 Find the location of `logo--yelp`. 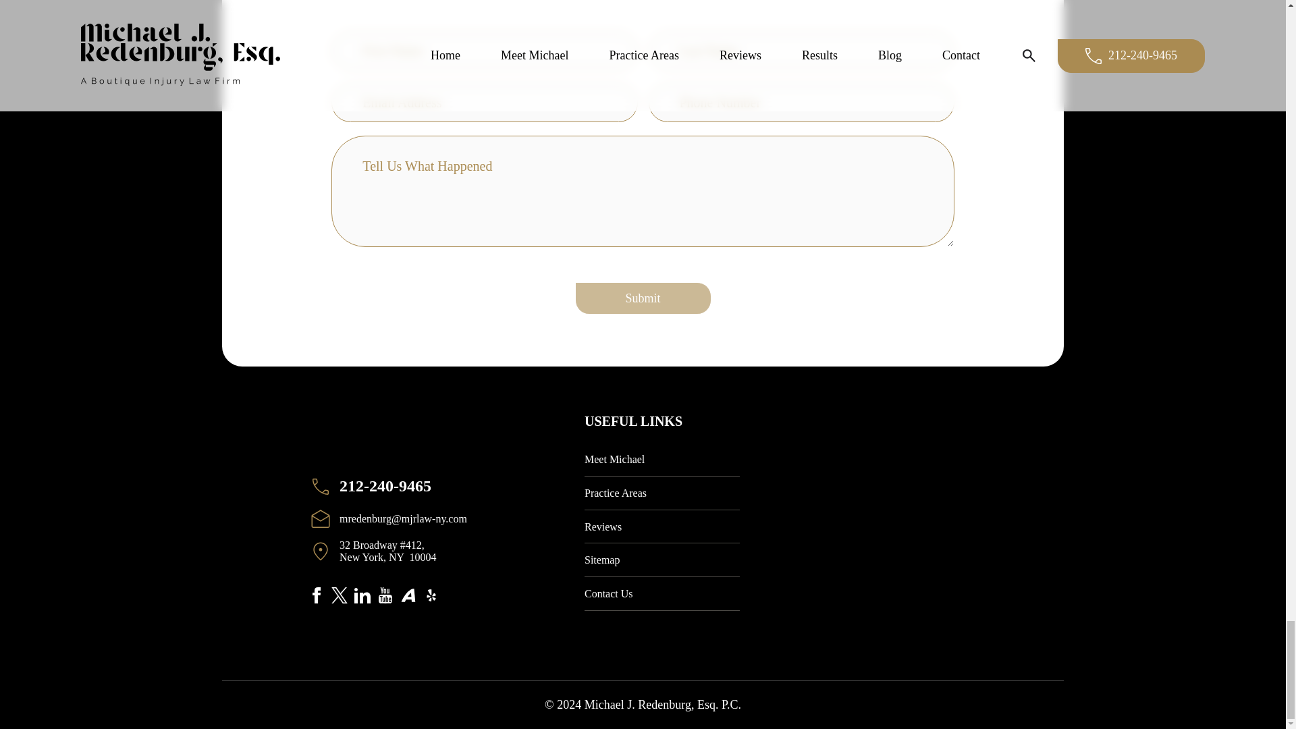

logo--yelp is located at coordinates (431, 595).